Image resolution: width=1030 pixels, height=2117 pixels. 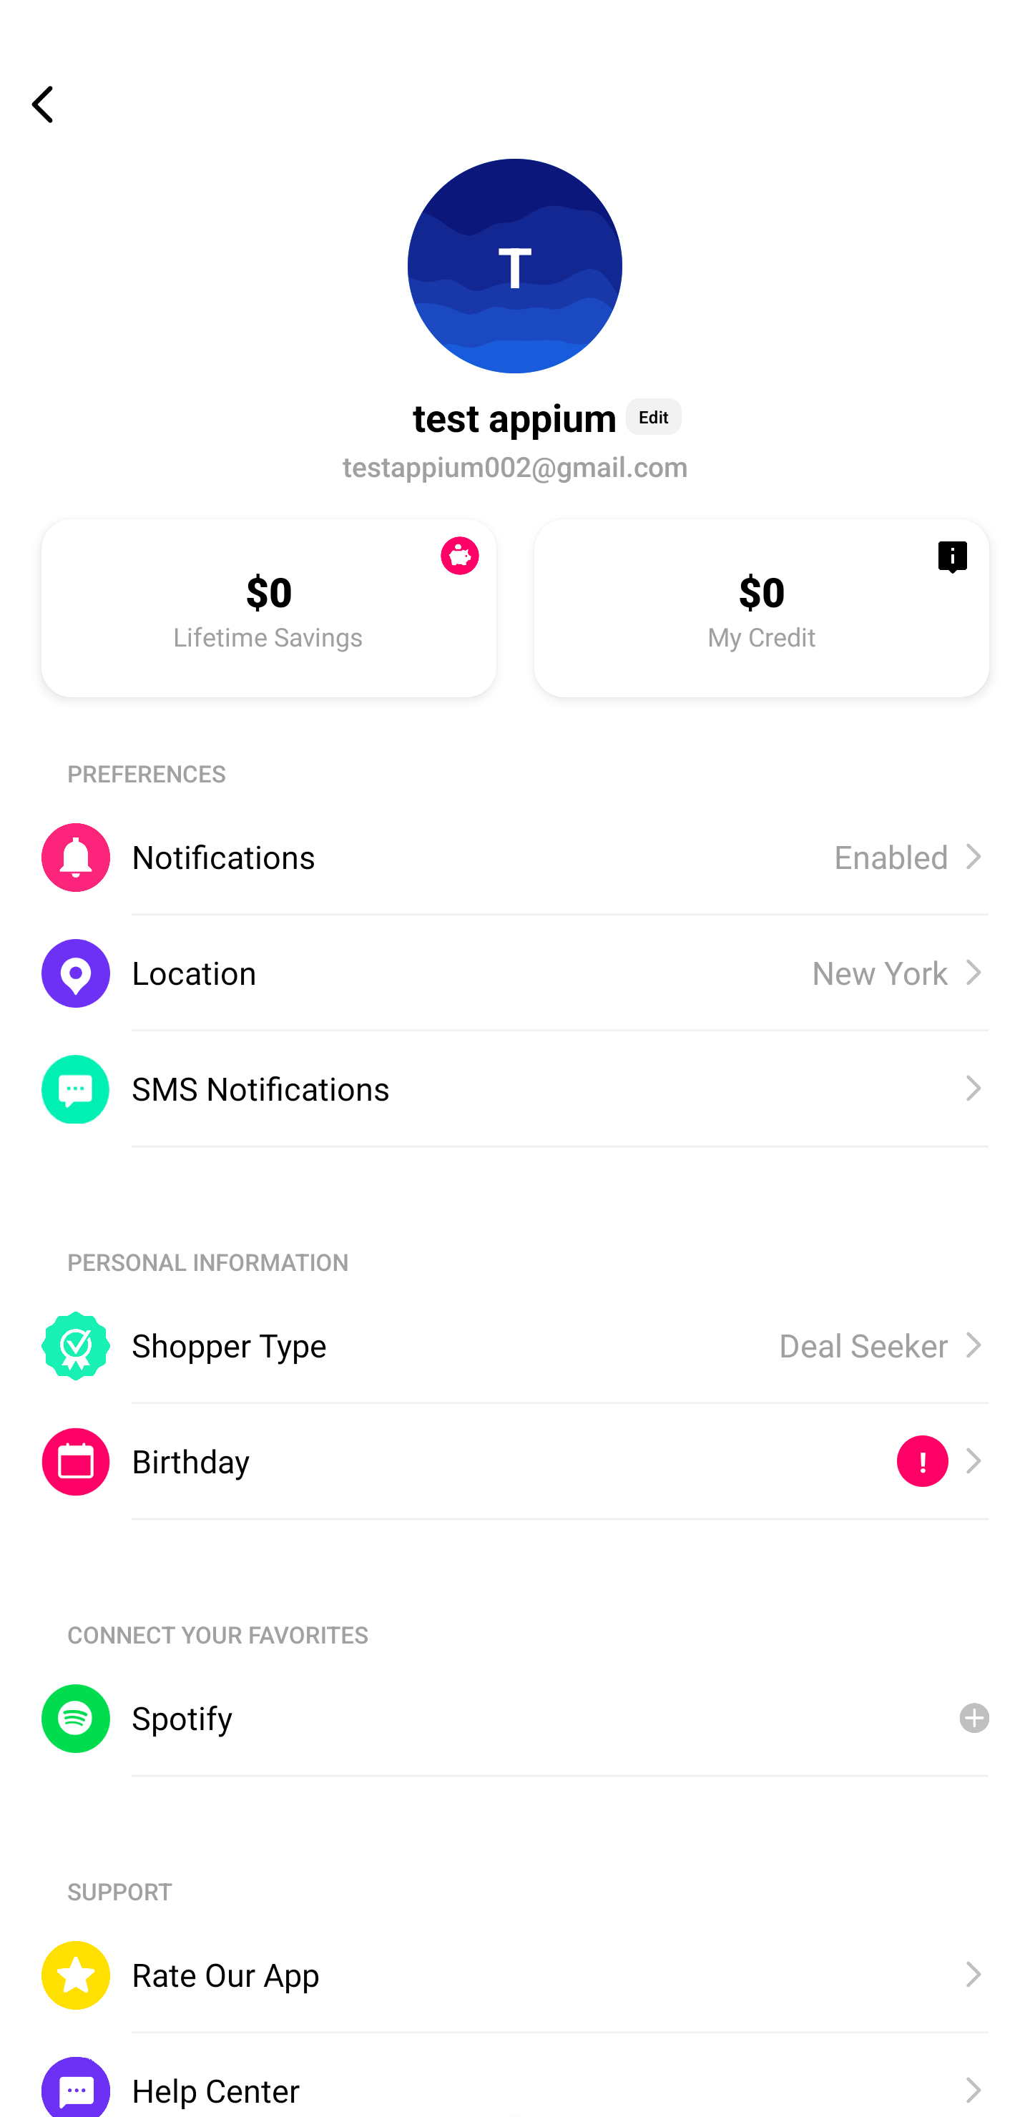 I want to click on Spotify,    Spotify   , so click(x=515, y=1718).